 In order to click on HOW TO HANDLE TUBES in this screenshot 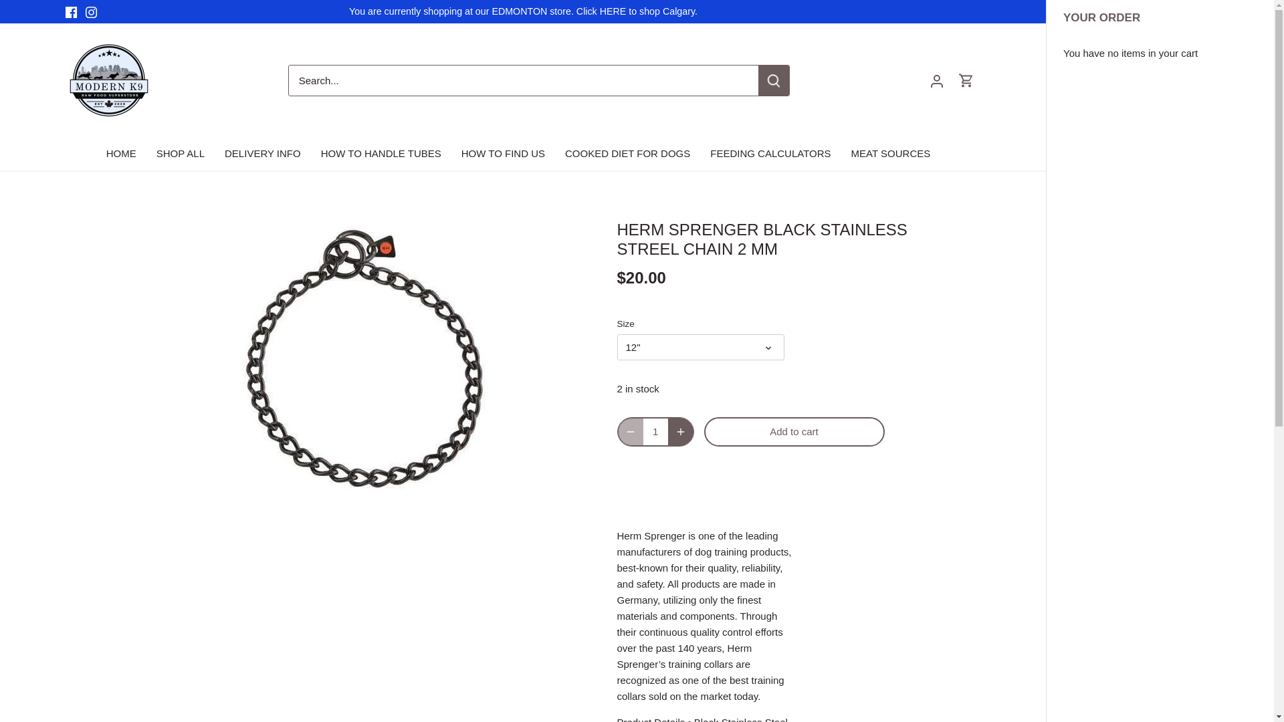, I will do `click(381, 154)`.